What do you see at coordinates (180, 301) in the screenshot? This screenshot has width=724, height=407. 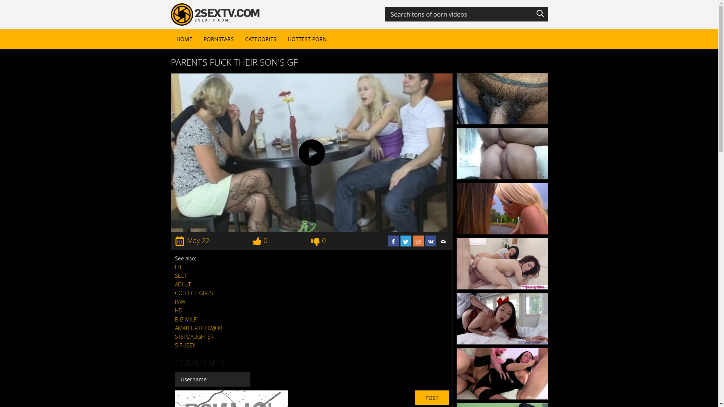 I see `RAW` at bounding box center [180, 301].